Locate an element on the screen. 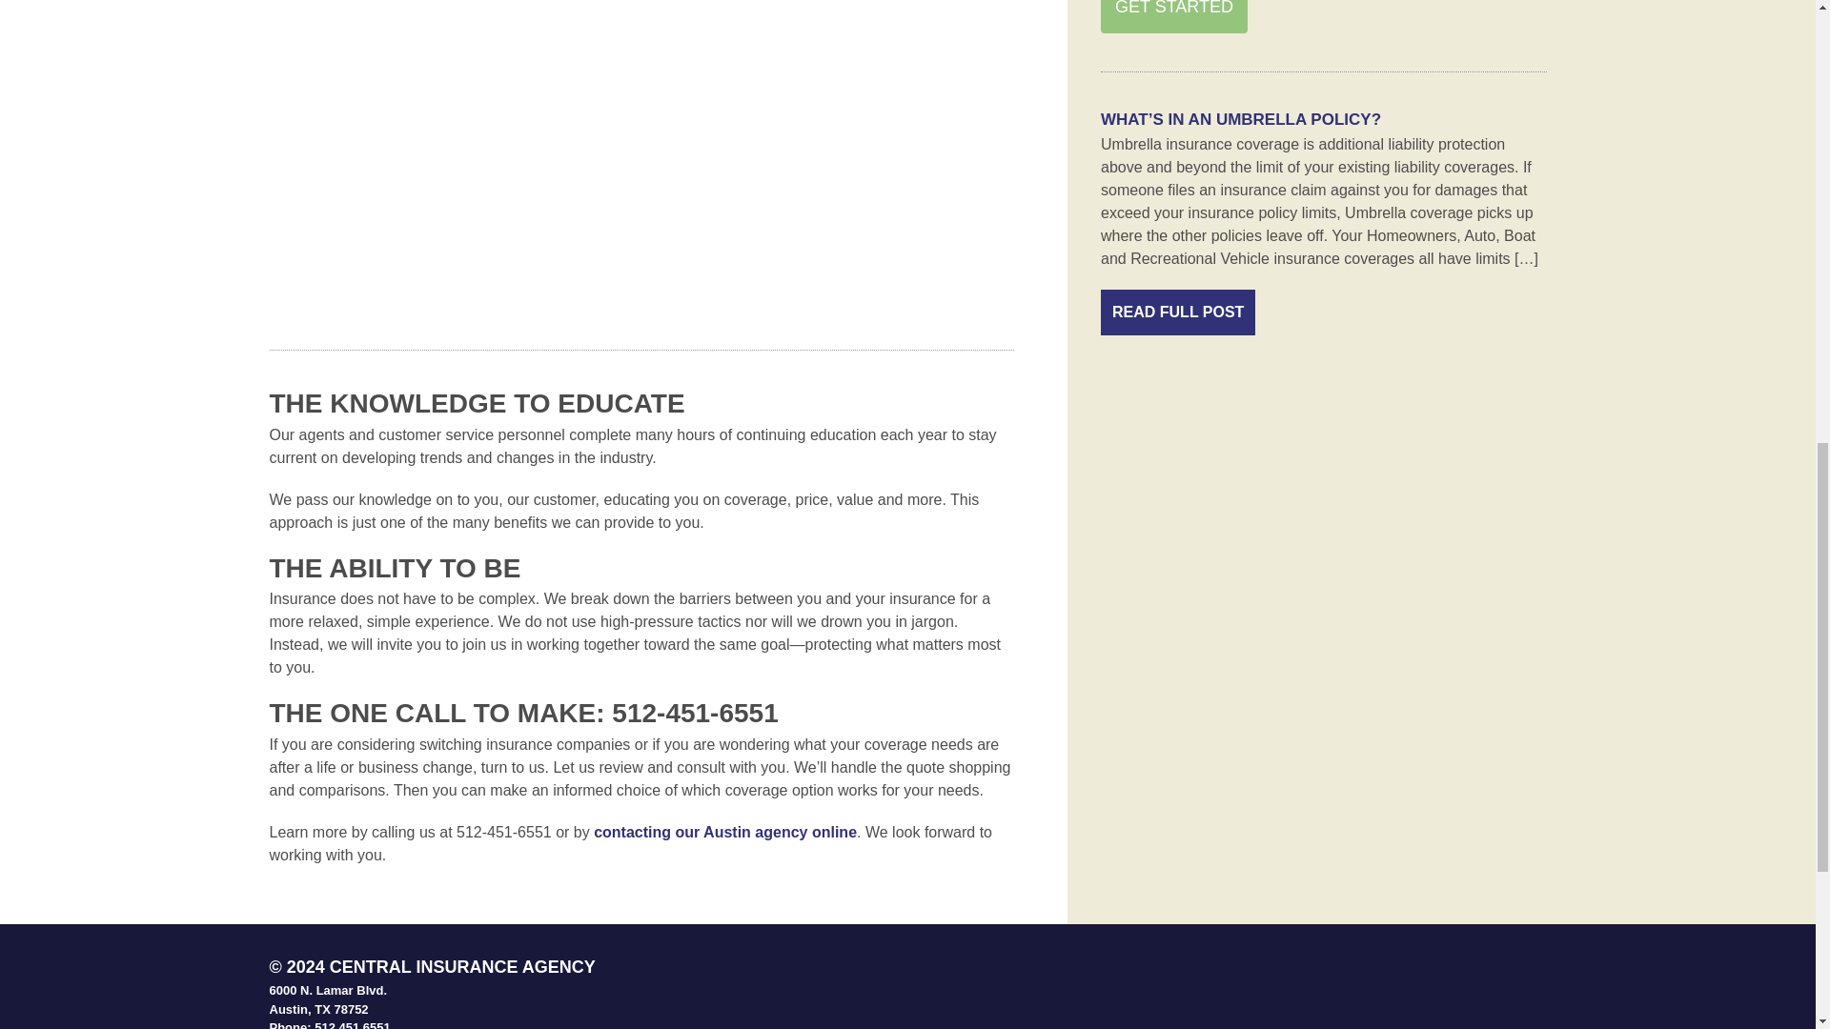  Get Started is located at coordinates (1174, 16).